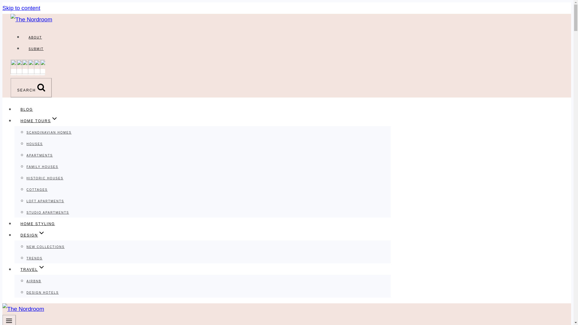 The width and height of the screenshot is (578, 325). What do you see at coordinates (39, 121) in the screenshot?
I see `HOME TOURSEXPAND` at bounding box center [39, 121].